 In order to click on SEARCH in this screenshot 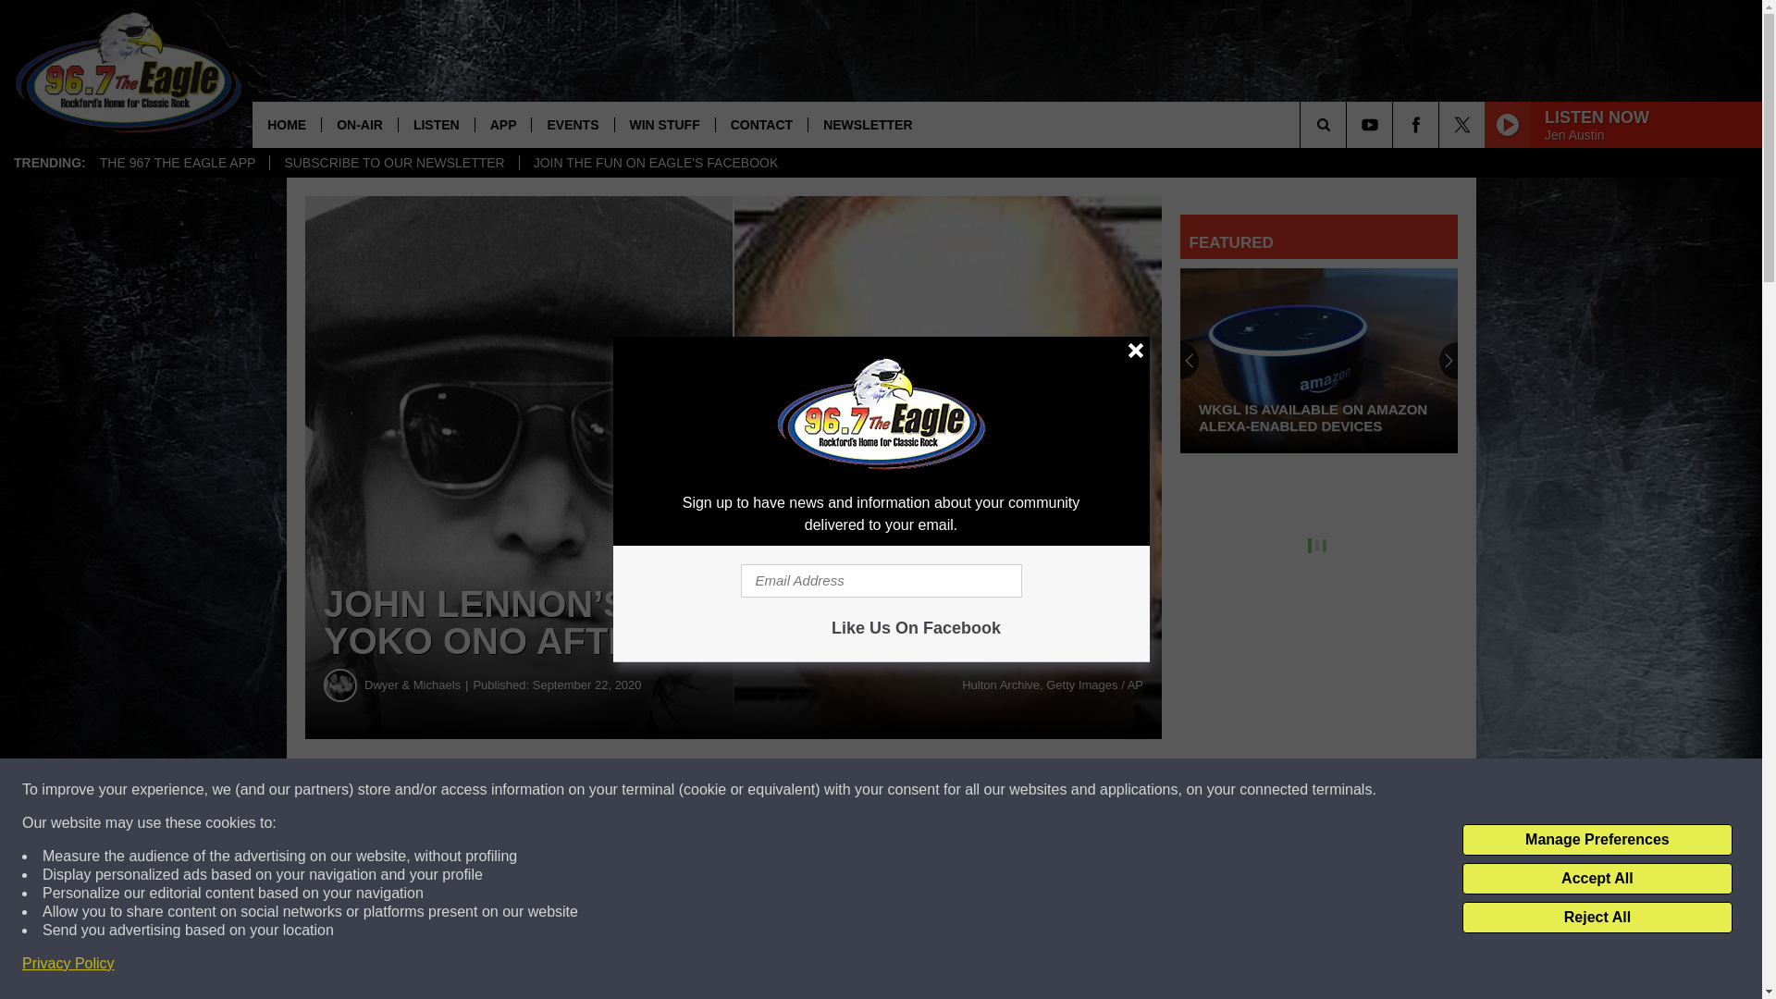, I will do `click(1349, 124)`.